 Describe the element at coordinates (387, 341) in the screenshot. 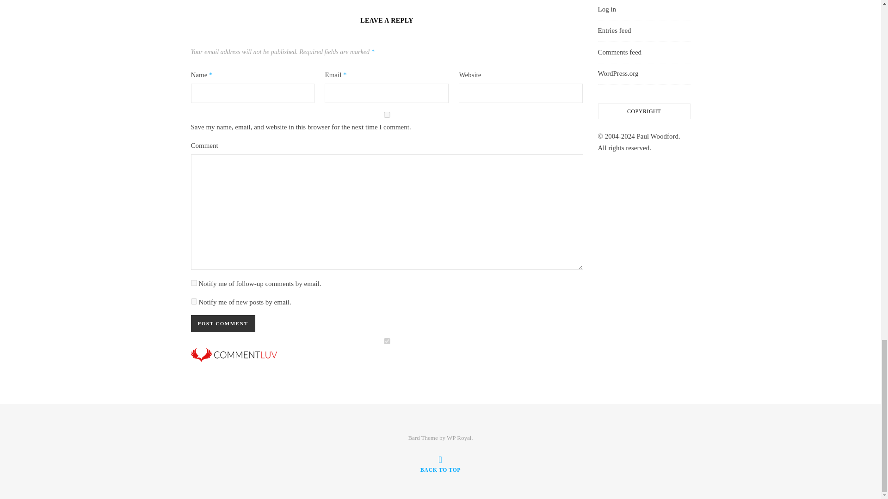

I see `on` at that location.